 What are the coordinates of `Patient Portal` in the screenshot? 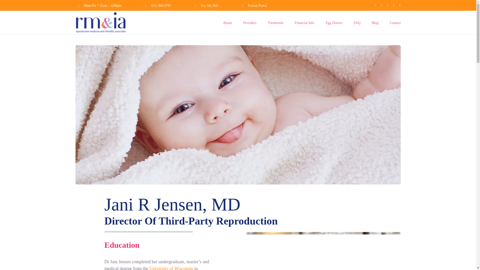 It's located at (257, 5).